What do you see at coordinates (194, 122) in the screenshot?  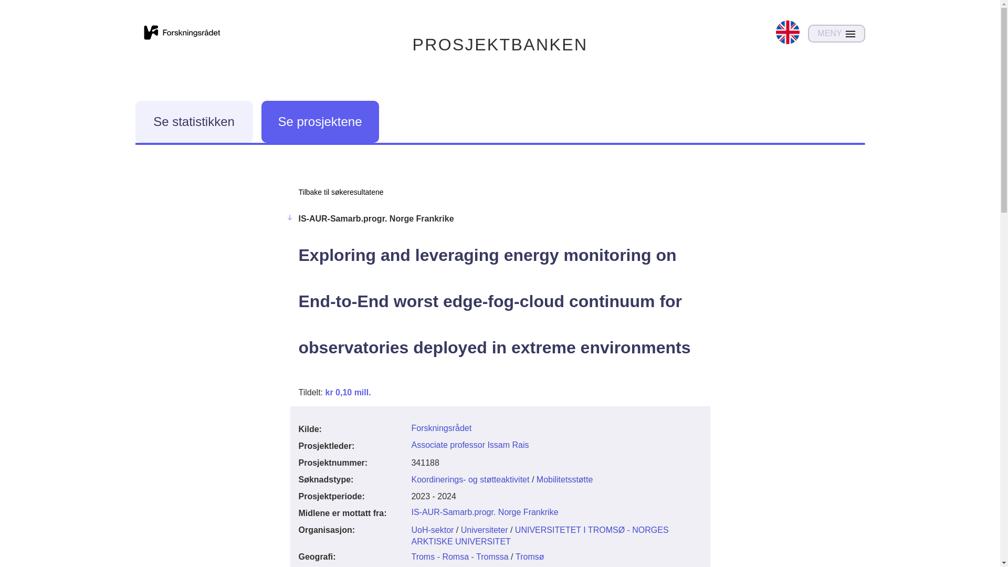 I see `Se statistikken` at bounding box center [194, 122].